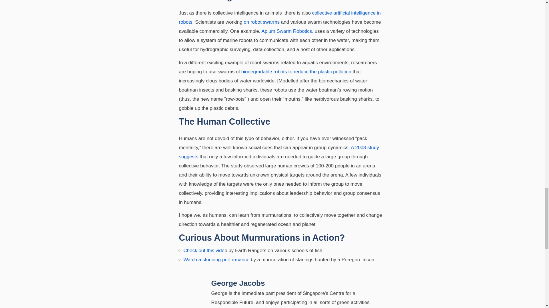 The image size is (549, 308). Describe the element at coordinates (296, 72) in the screenshot. I see `biodegradable robots to reduce the plastic pollution` at that location.